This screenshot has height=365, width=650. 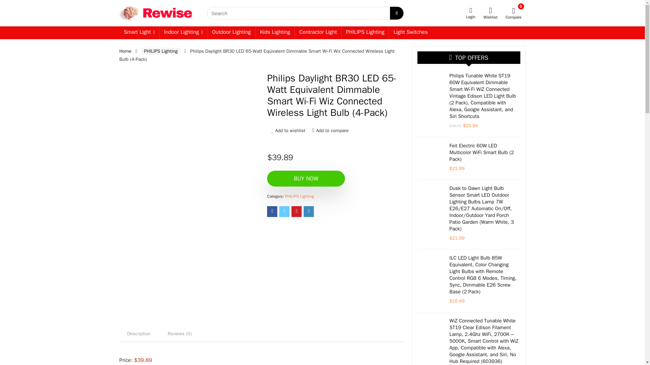 What do you see at coordinates (318, 32) in the screenshot?
I see `Contractor Light` at bounding box center [318, 32].